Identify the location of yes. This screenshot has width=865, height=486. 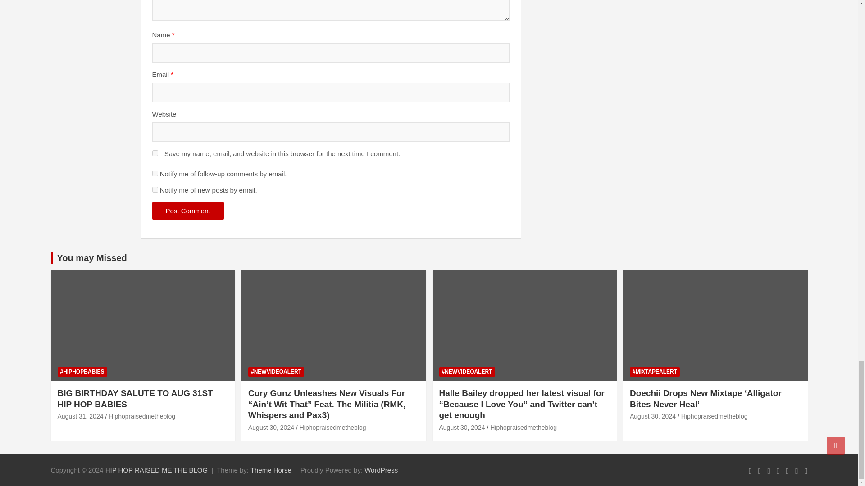
(155, 153).